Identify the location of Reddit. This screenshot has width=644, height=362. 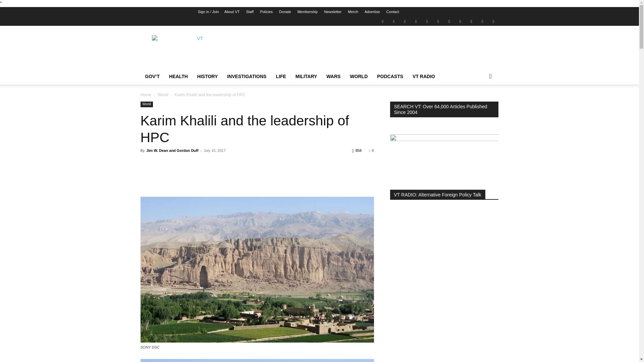
(416, 21).